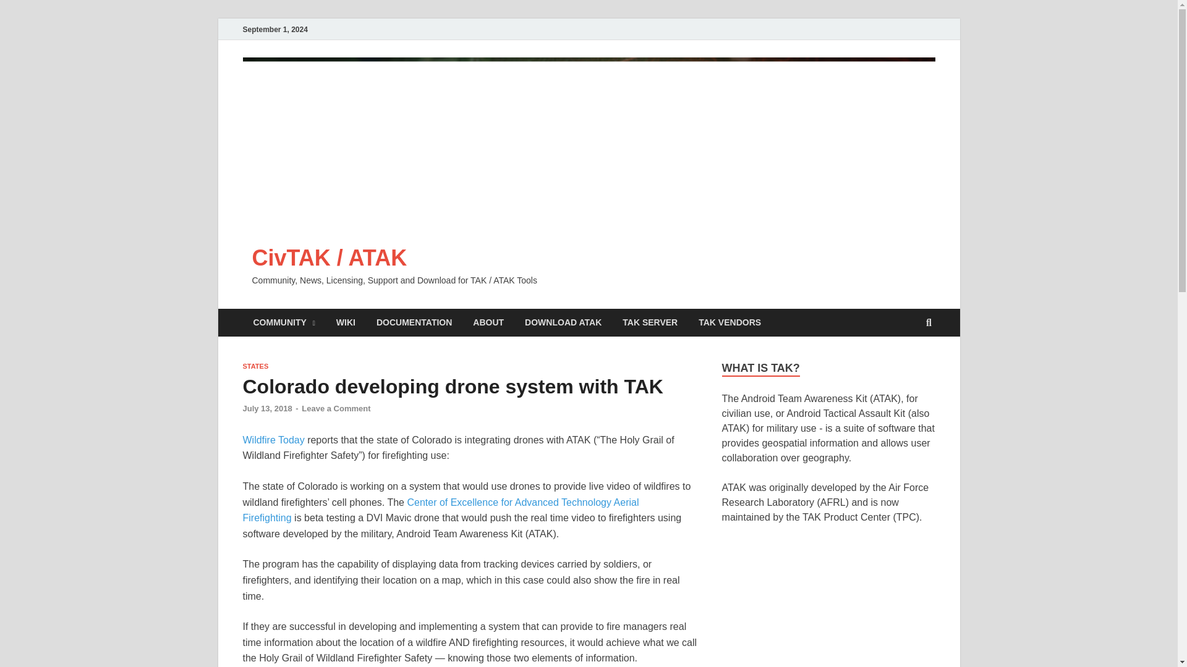  What do you see at coordinates (414, 322) in the screenshot?
I see `DOCUMENTATION` at bounding box center [414, 322].